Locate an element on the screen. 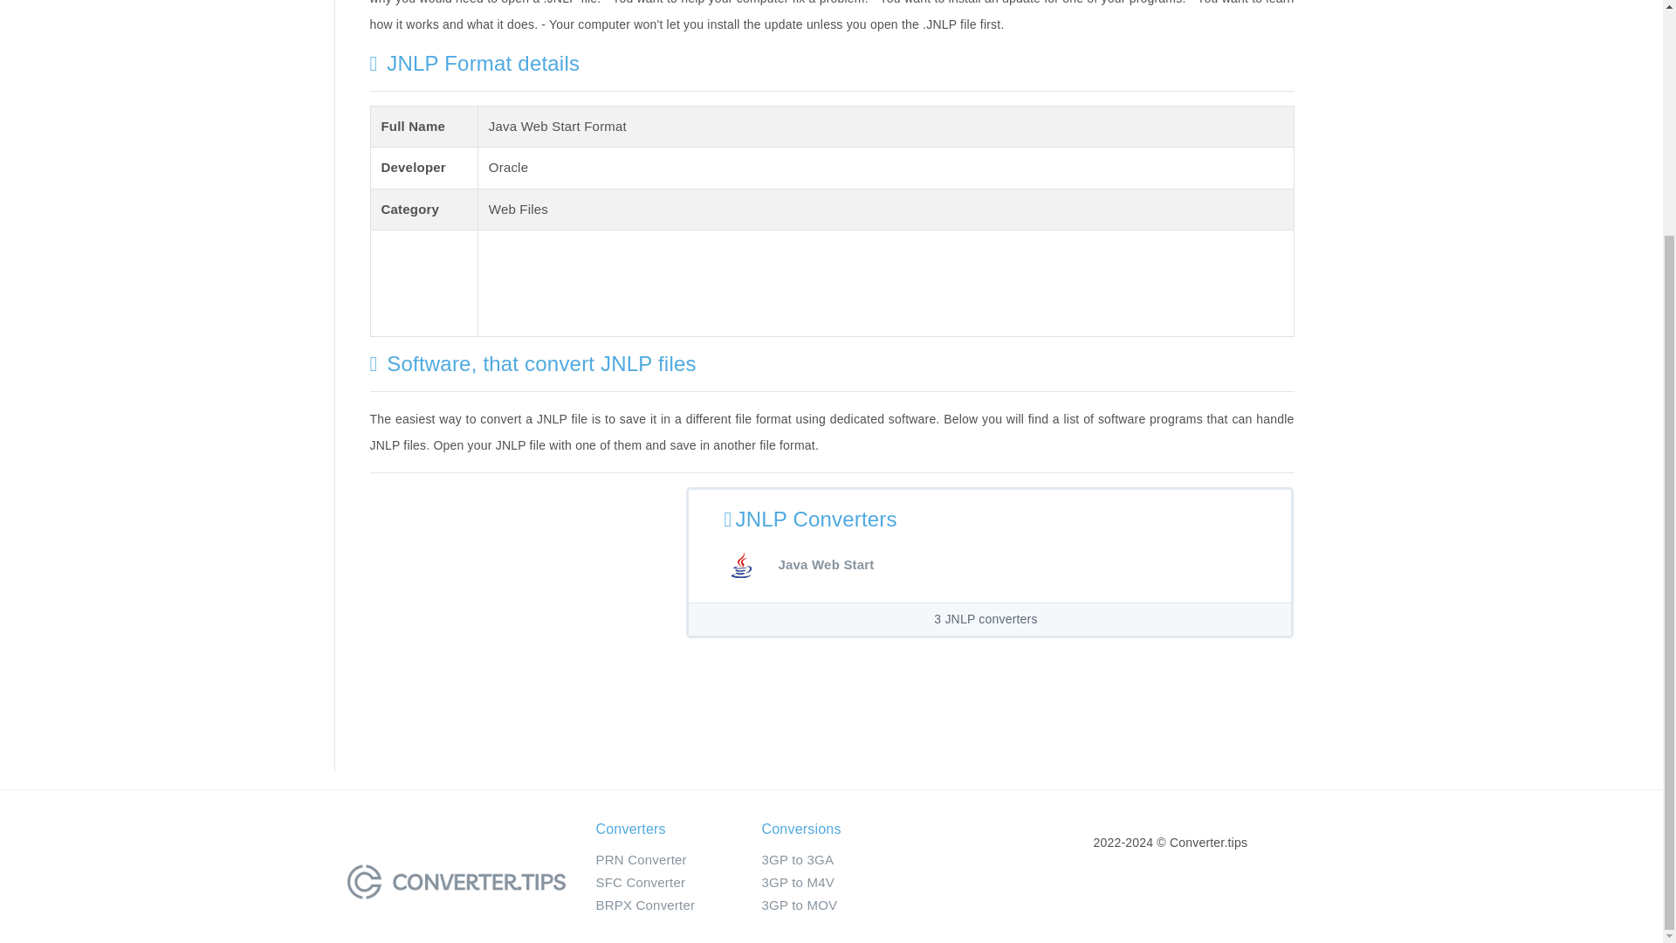 The width and height of the screenshot is (1676, 943). SFC Converter is located at coordinates (640, 882).